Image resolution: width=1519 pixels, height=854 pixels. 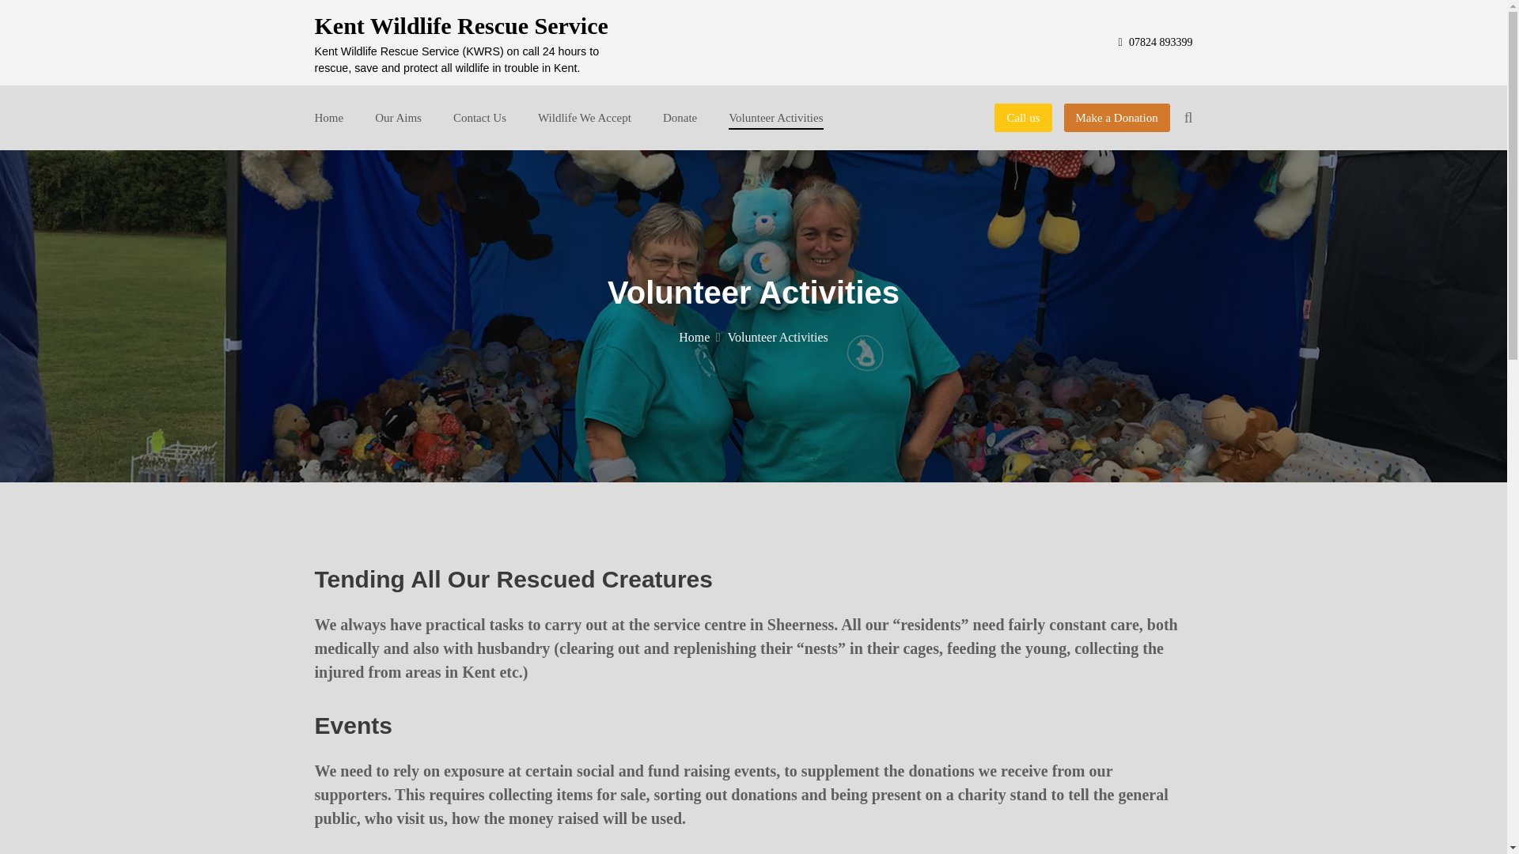 I want to click on Donate, so click(x=680, y=117).